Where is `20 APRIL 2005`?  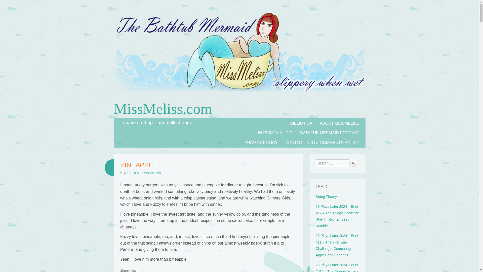 20 APRIL 2005 is located at coordinates (130, 173).